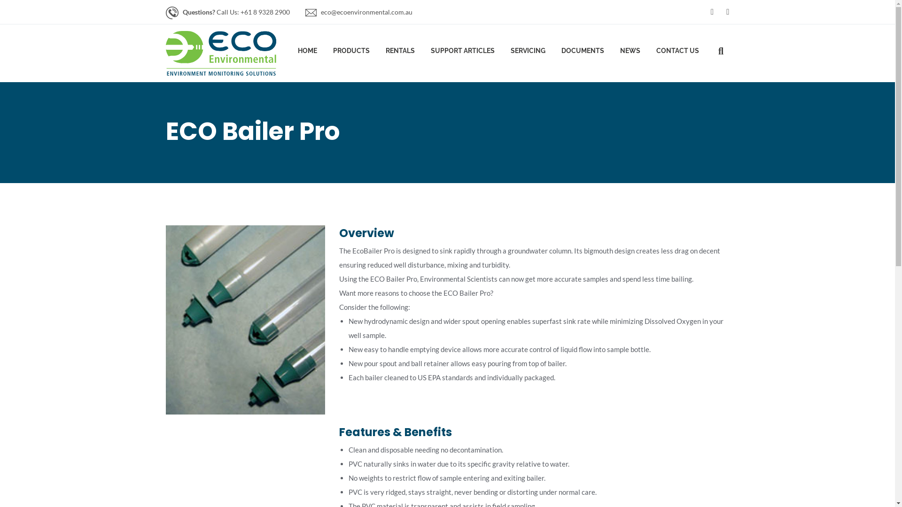 This screenshot has width=902, height=507. Describe the element at coordinates (366, 12) in the screenshot. I see `eco@ecoenvironmental.com.au` at that location.